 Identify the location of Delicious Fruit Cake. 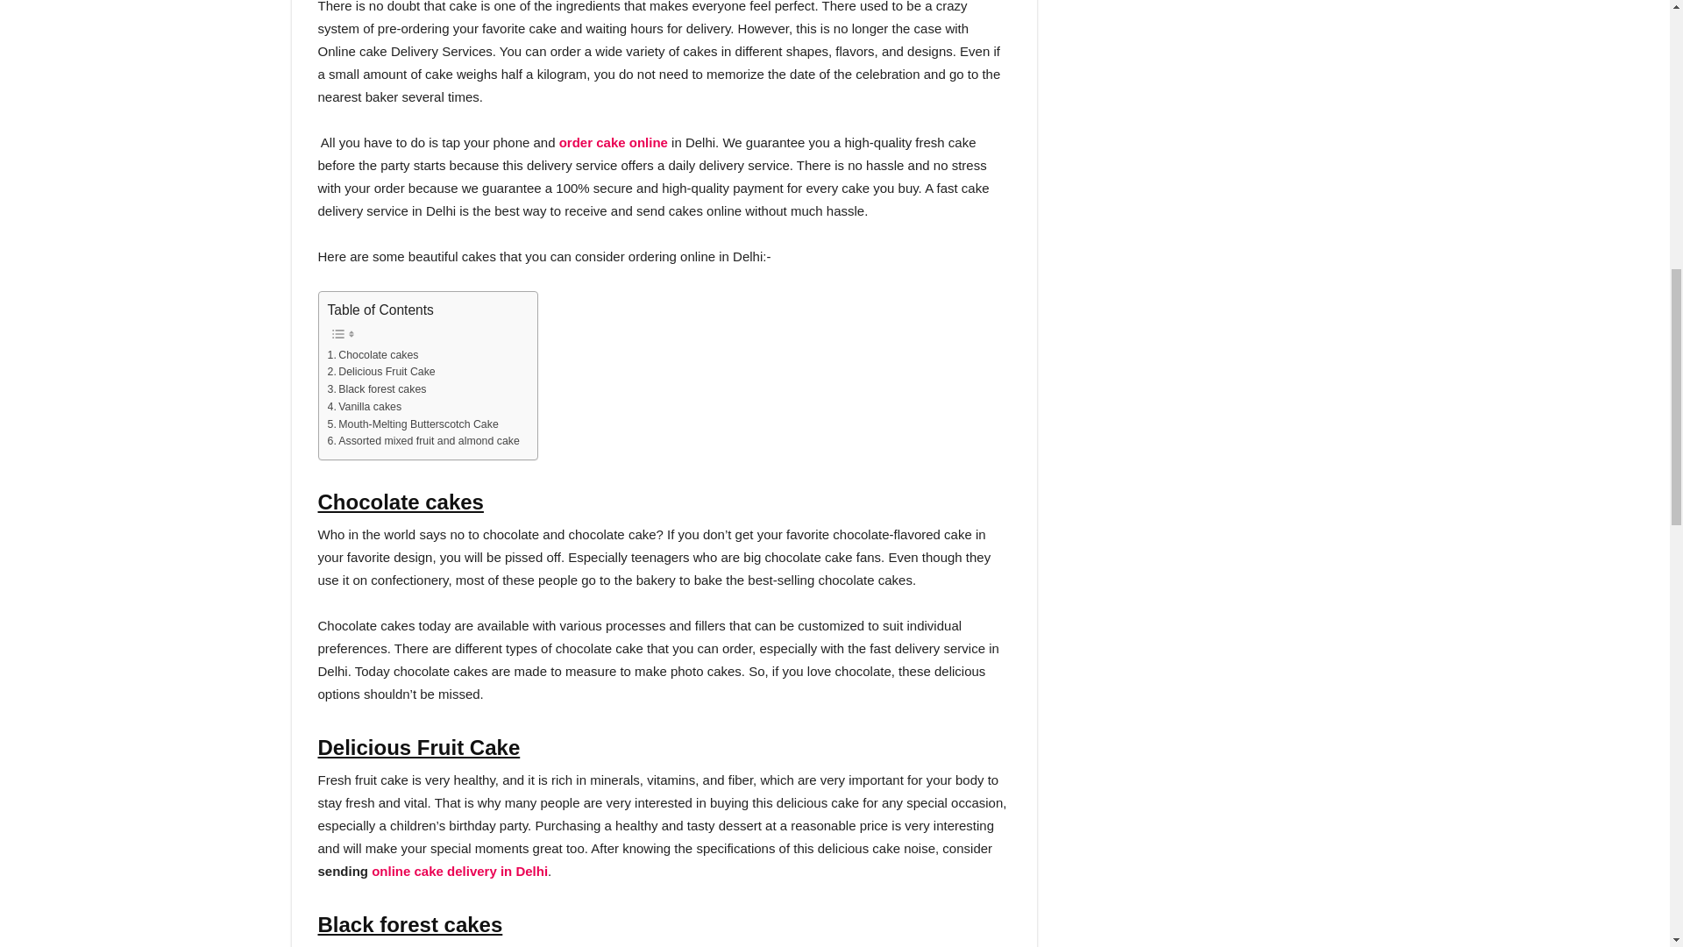
(382, 372).